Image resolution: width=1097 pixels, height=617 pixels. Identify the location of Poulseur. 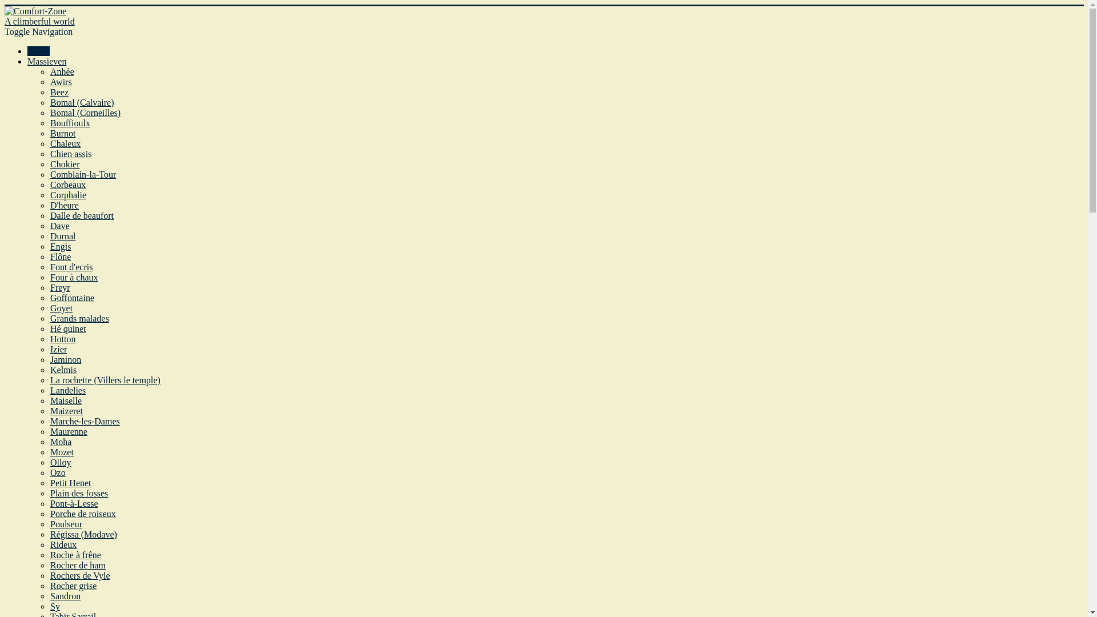
(66, 524).